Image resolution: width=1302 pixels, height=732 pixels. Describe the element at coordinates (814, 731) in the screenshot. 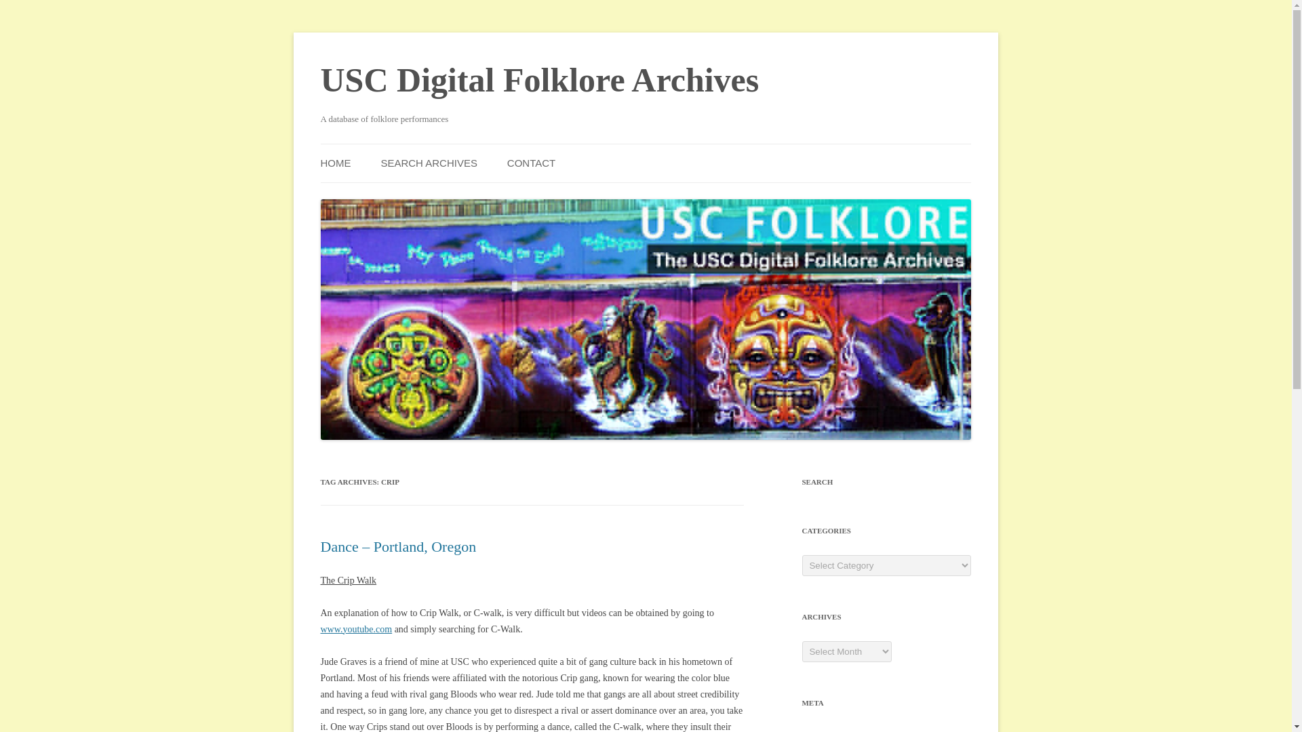

I see `Log in` at that location.